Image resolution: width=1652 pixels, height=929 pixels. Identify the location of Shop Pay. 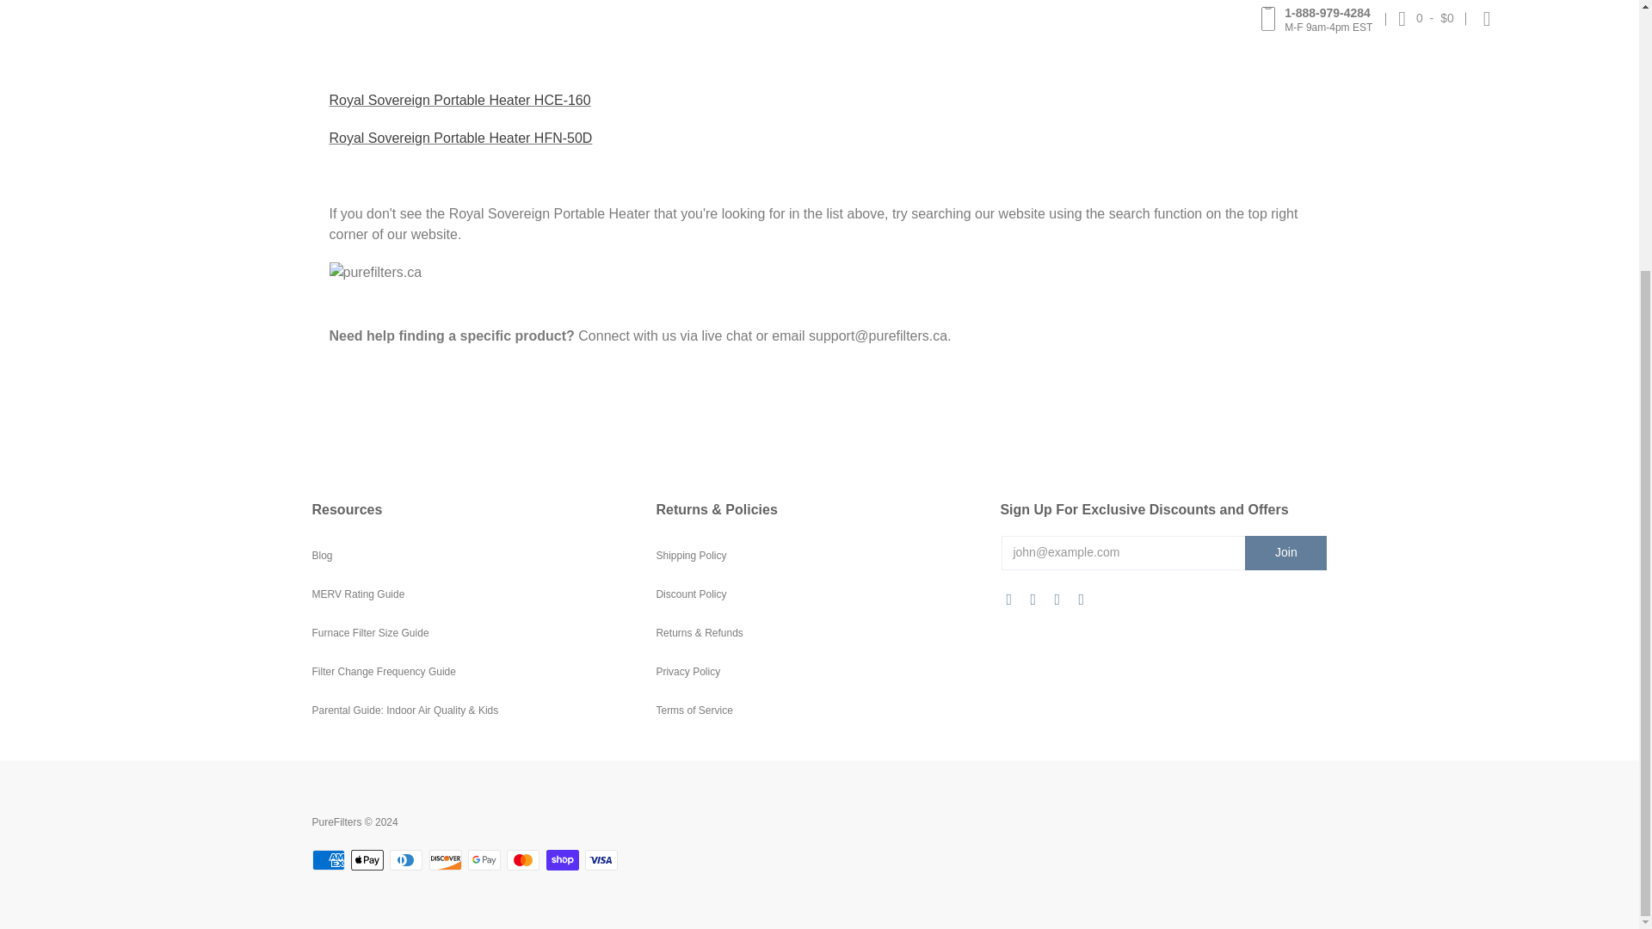
(563, 860).